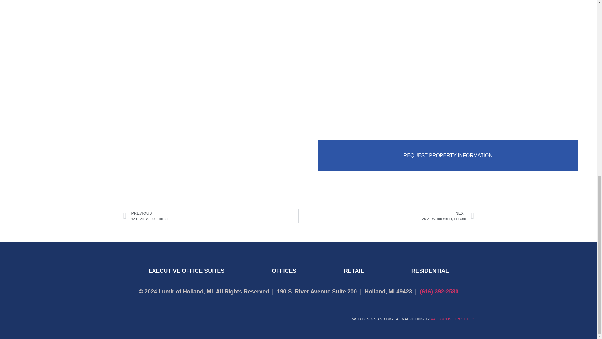 This screenshot has height=339, width=602. Describe the element at coordinates (354, 271) in the screenshot. I see `OFFICES` at that location.